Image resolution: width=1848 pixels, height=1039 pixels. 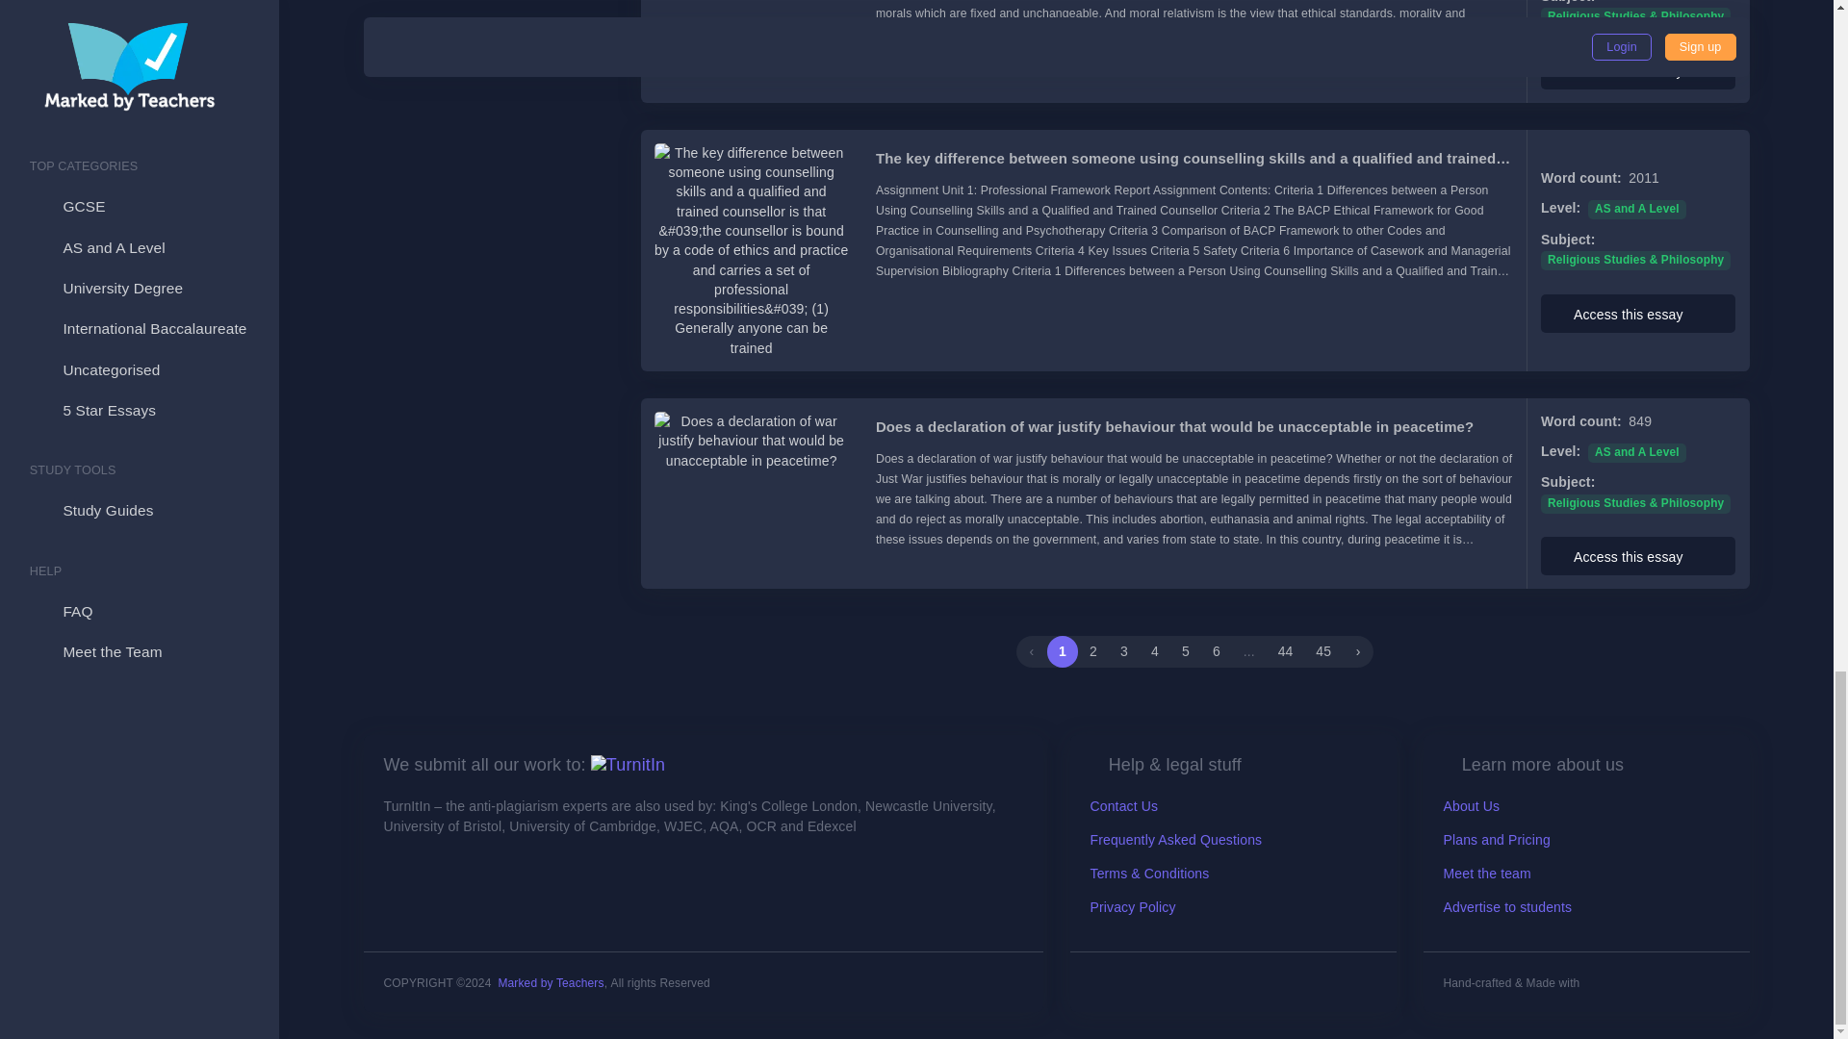 I want to click on Contact Us, so click(x=1124, y=806).